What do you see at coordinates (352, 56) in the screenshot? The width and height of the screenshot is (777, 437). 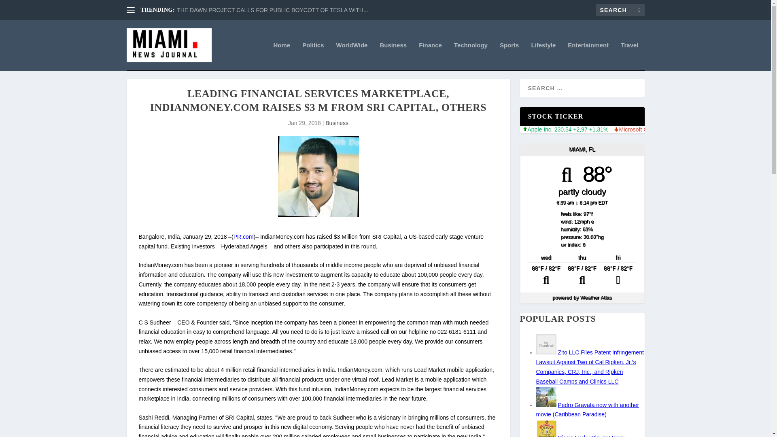 I see `WorldWide` at bounding box center [352, 56].